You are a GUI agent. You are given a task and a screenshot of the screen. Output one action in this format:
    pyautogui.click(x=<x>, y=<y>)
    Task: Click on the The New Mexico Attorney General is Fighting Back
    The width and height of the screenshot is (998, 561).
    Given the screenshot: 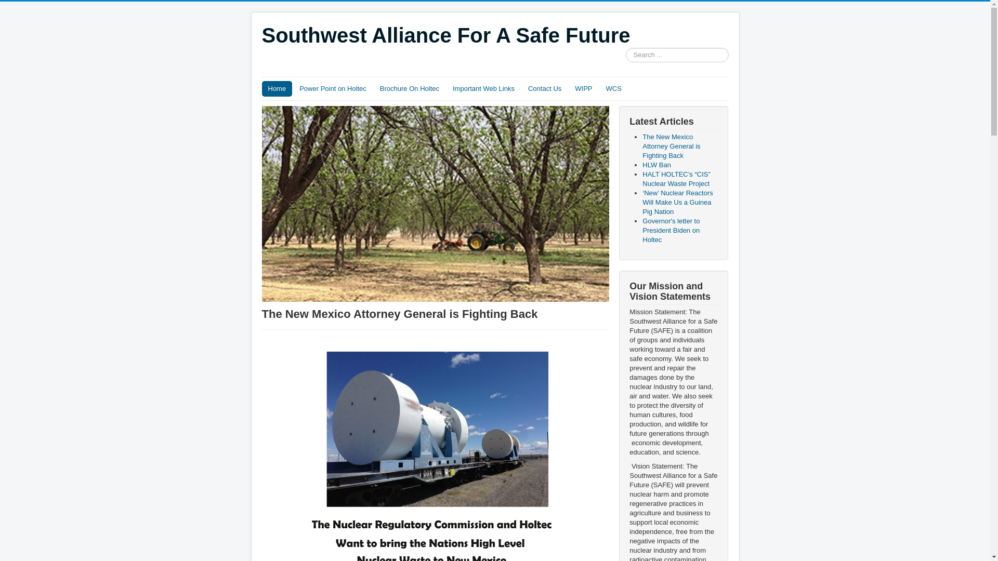 What is the action you would take?
    pyautogui.click(x=672, y=145)
    